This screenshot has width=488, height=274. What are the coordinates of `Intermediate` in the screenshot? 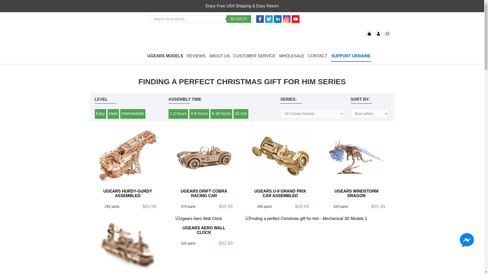 It's located at (133, 114).